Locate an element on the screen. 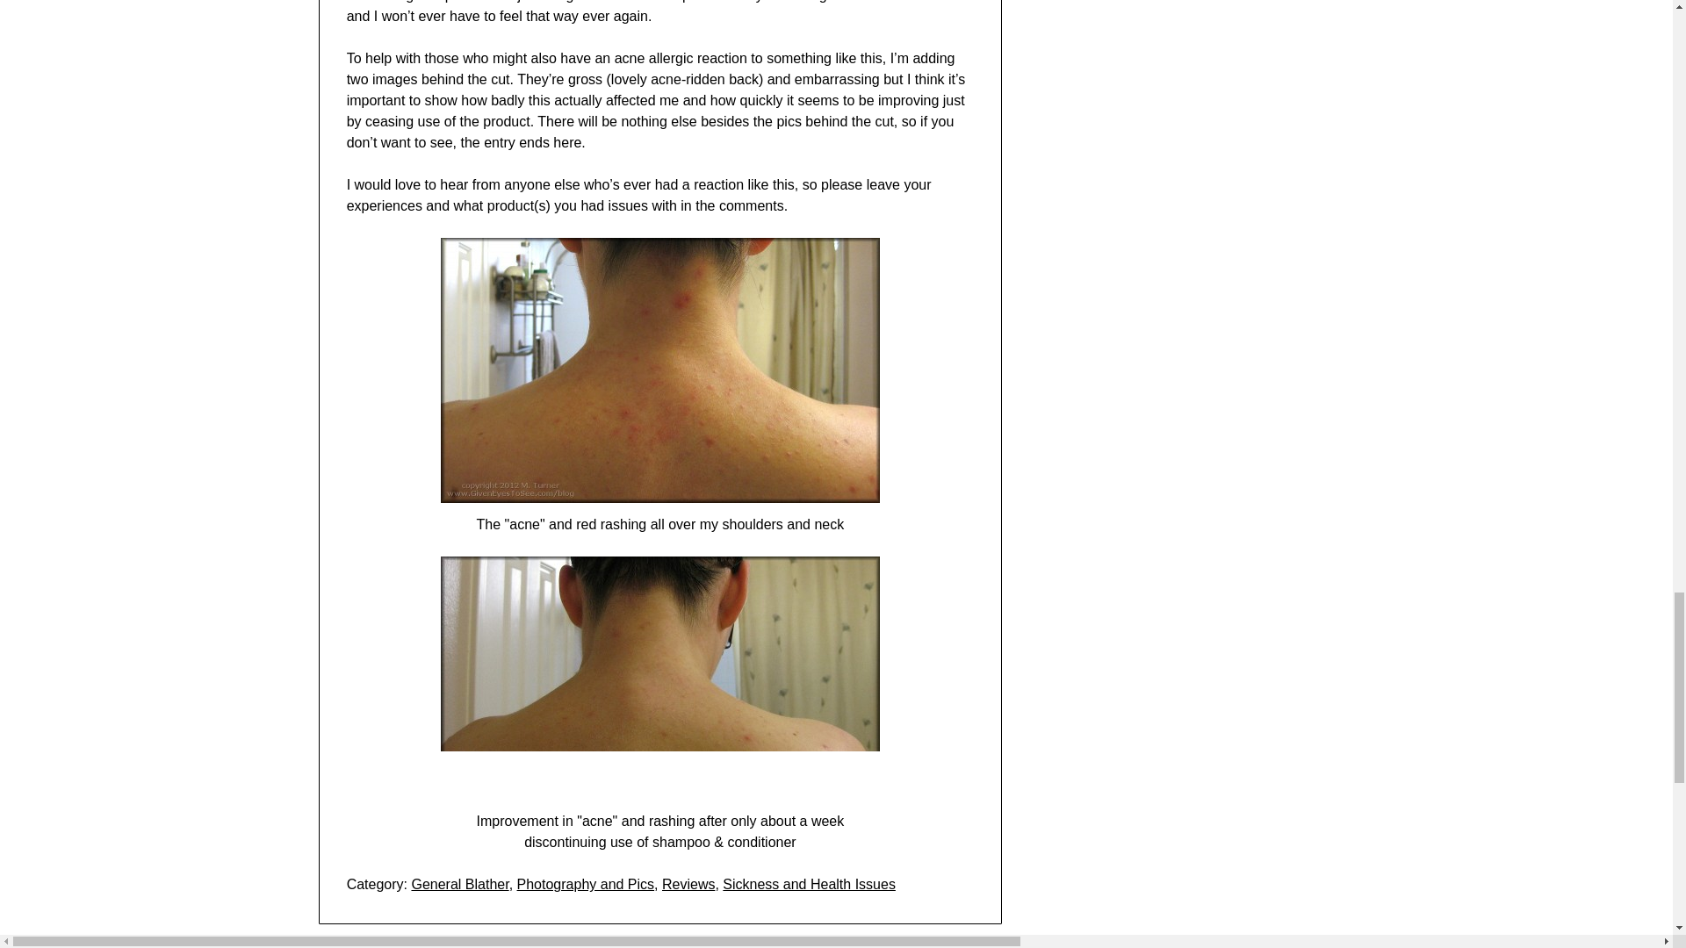 The height and width of the screenshot is (948, 1686). Reviews is located at coordinates (688, 885).